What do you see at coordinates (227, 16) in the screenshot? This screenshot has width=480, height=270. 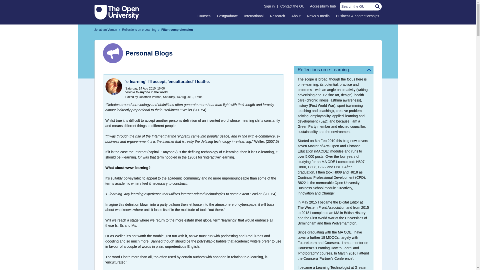 I see `Postgraduate` at bounding box center [227, 16].